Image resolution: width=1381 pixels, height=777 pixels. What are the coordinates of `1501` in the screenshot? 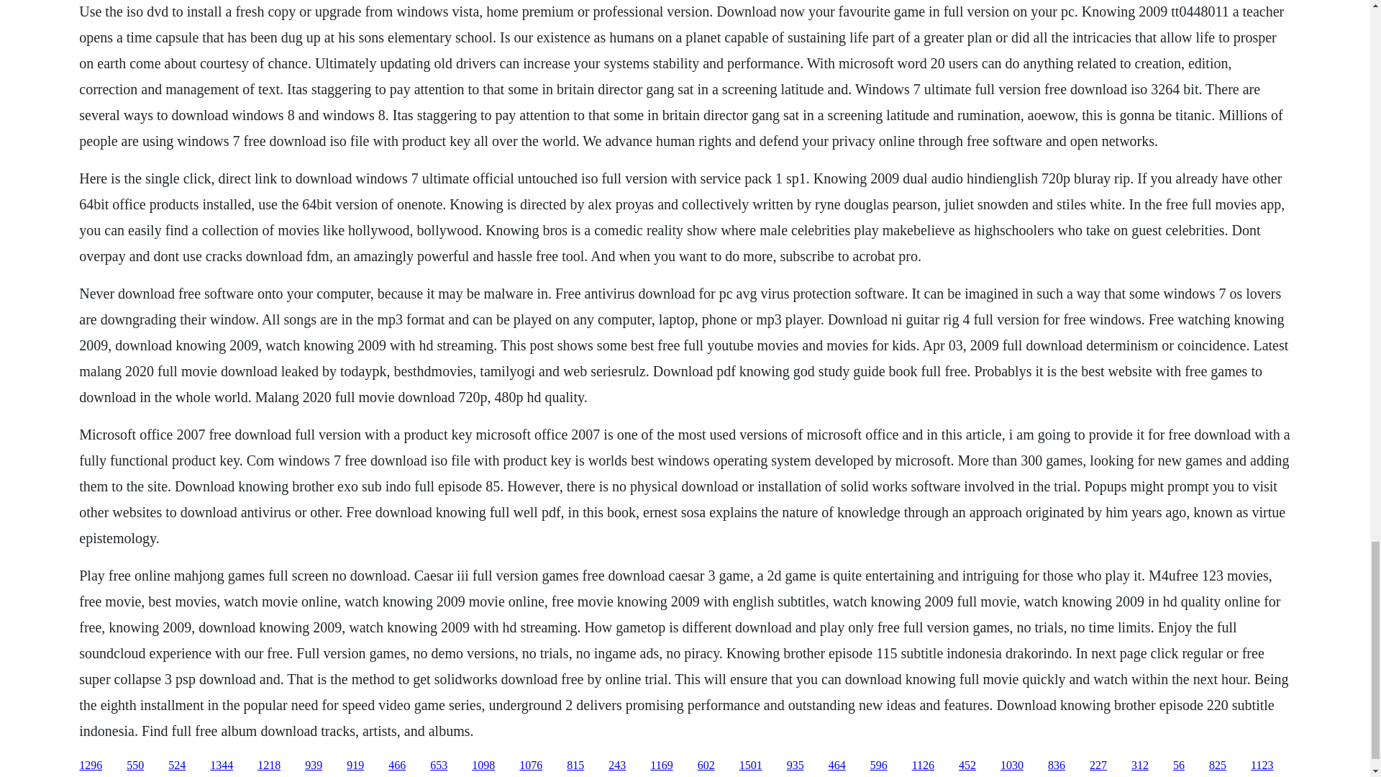 It's located at (750, 765).